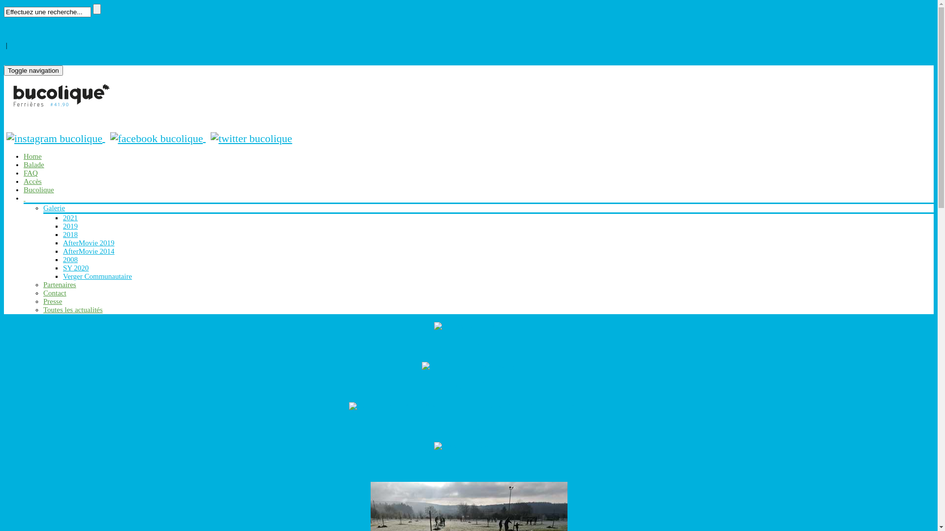  Describe the element at coordinates (469, 445) in the screenshot. I see `AfterMovie 2014` at that location.